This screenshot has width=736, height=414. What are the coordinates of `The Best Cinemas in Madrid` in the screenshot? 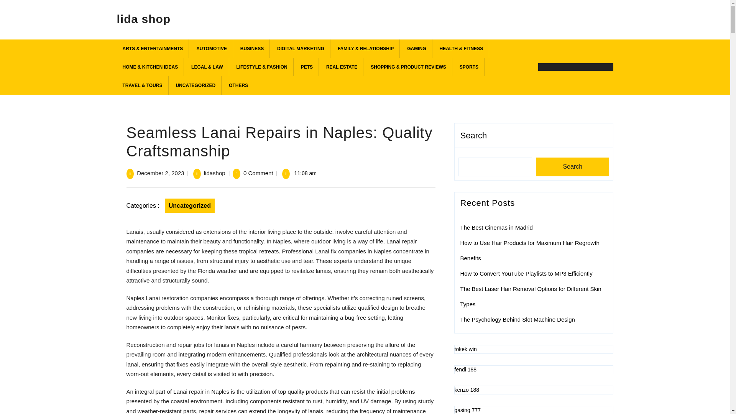 It's located at (496, 227).